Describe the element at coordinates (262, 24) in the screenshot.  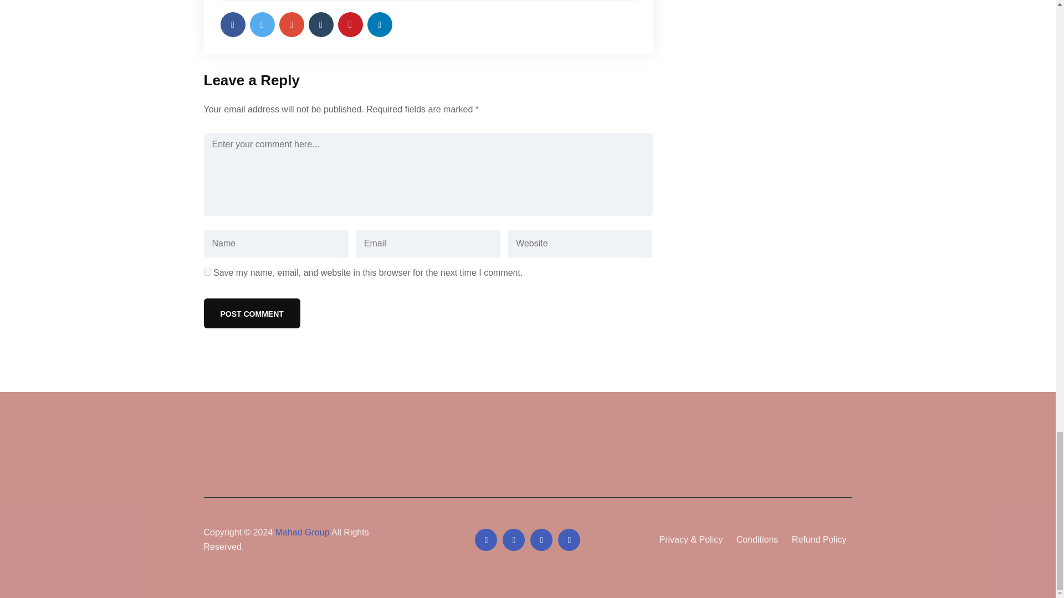
I see `Share on Twitter` at that location.